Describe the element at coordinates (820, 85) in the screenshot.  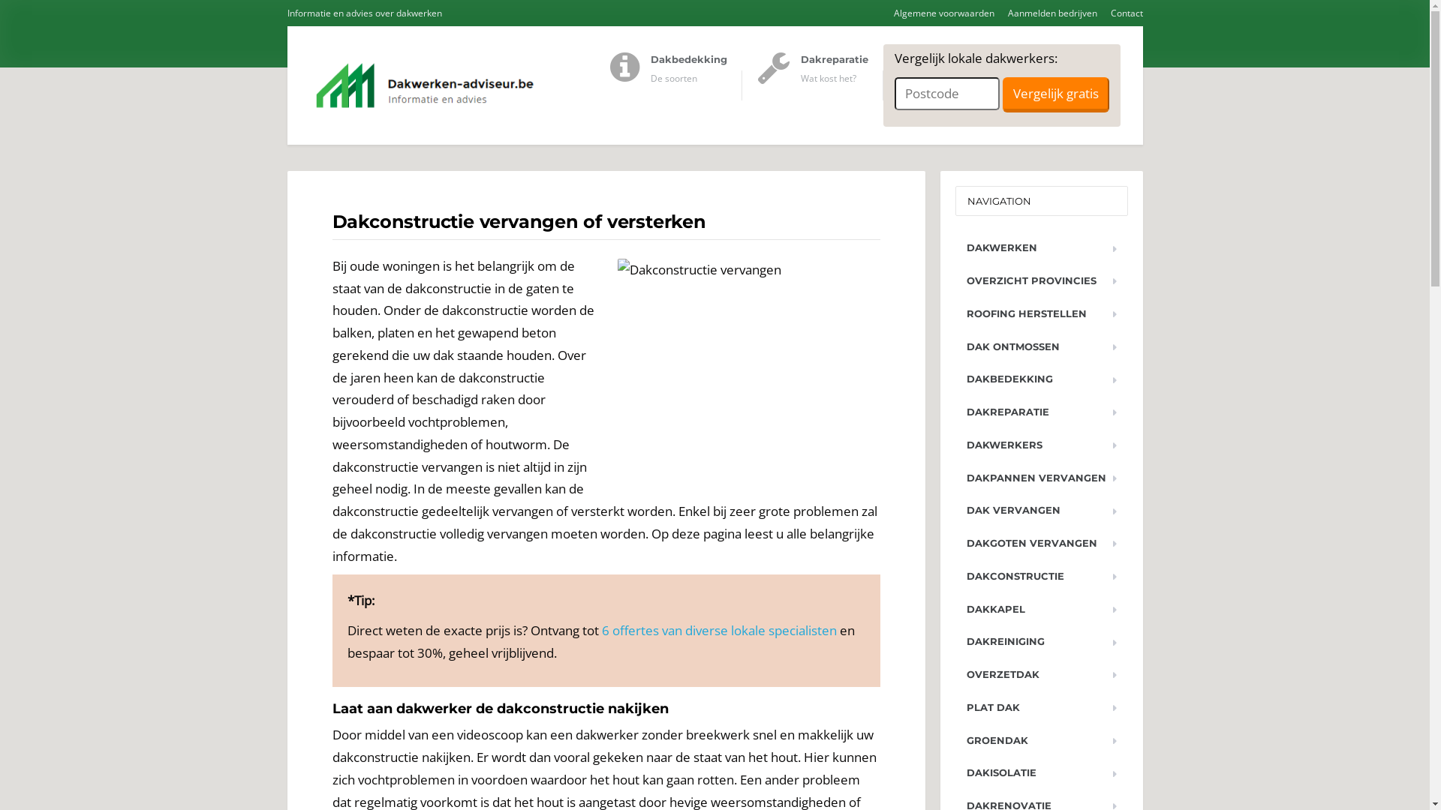
I see `Dakreparatie
Wat kost het?` at that location.